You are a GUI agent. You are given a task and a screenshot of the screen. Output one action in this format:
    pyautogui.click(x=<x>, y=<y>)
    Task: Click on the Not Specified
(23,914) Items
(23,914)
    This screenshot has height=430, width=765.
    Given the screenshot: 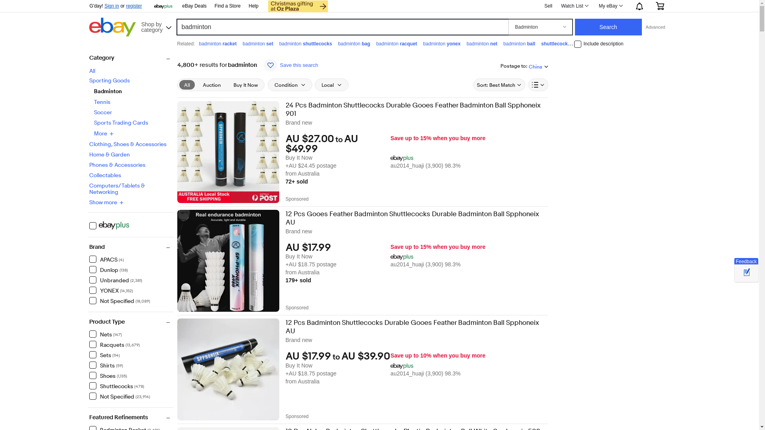 What is the action you would take?
    pyautogui.click(x=120, y=396)
    